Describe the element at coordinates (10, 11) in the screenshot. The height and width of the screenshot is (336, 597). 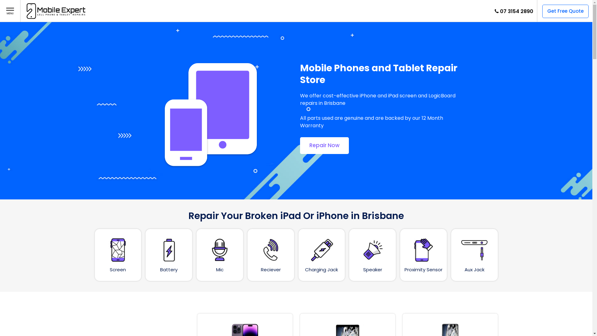
I see `MENU` at that location.